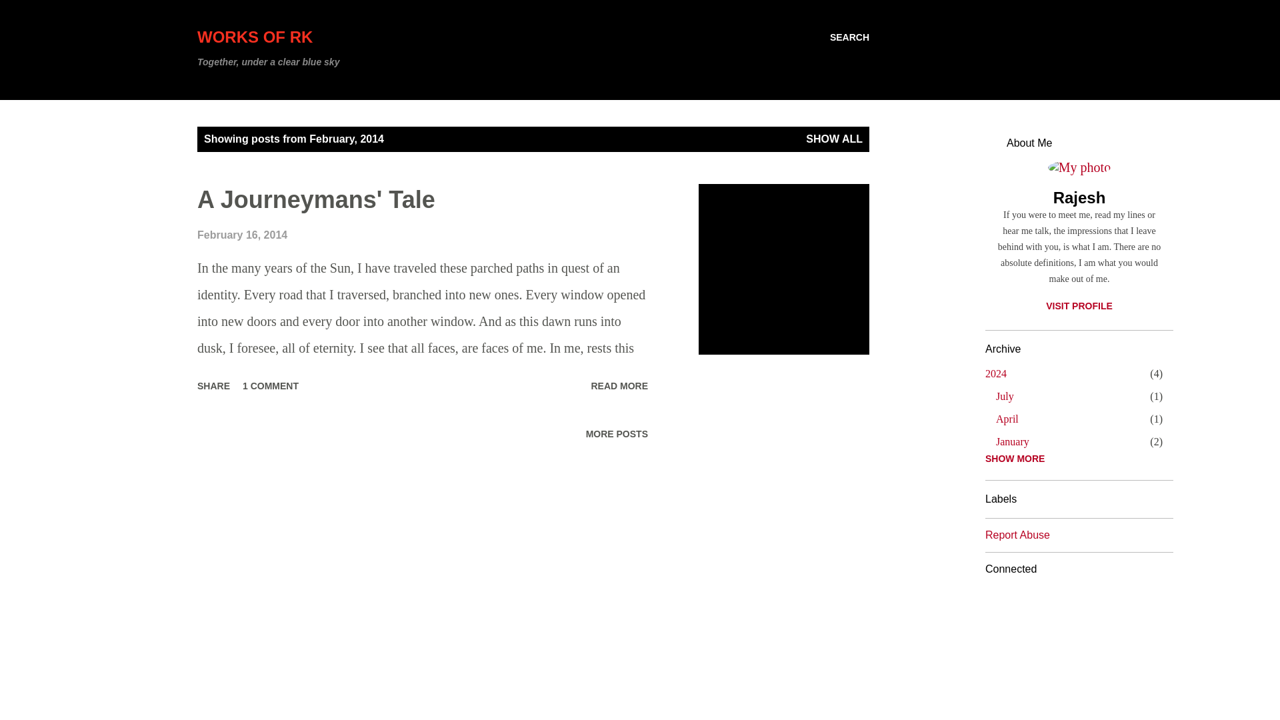 This screenshot has width=1280, height=720. Describe the element at coordinates (619, 385) in the screenshot. I see `VISIT PROFILE` at that location.